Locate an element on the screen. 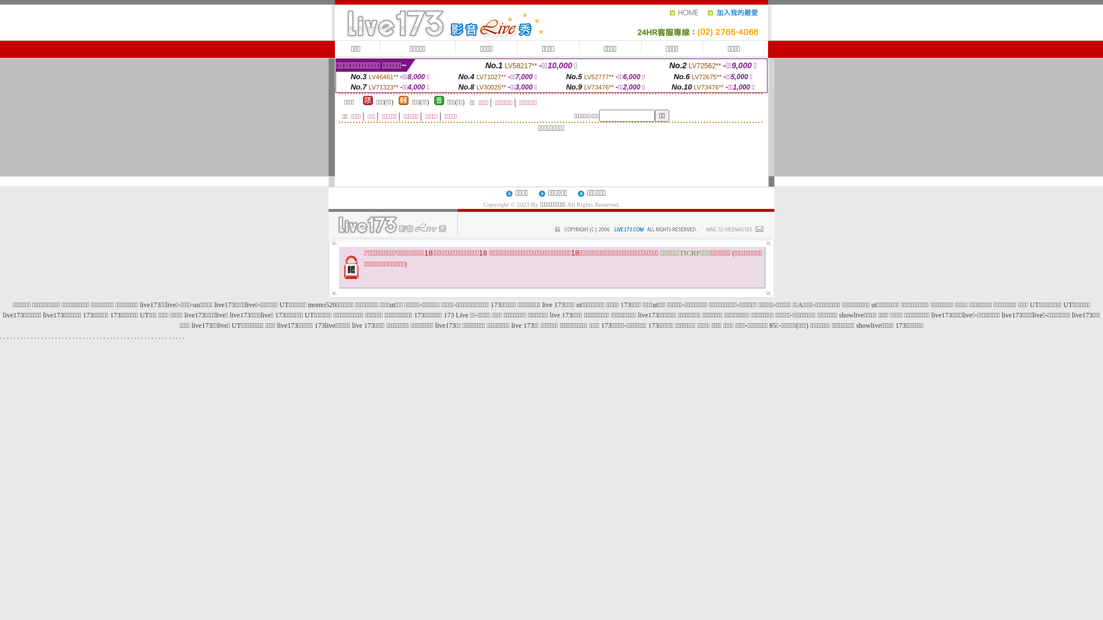 This screenshot has height=620, width=1103. . is located at coordinates (156, 336).